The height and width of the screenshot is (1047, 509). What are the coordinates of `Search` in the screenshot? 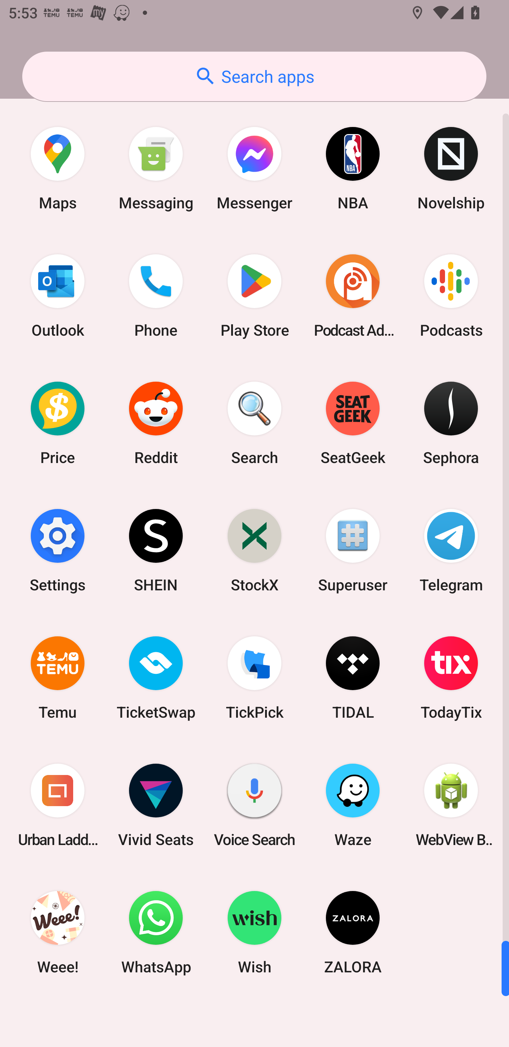 It's located at (255, 423).